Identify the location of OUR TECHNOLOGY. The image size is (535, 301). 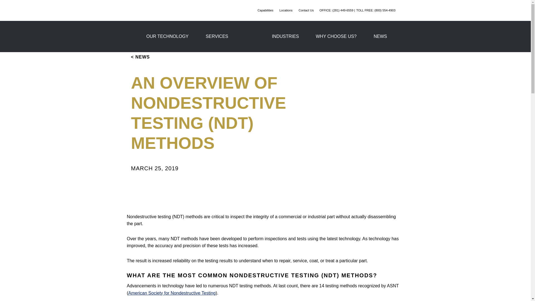
(167, 36).